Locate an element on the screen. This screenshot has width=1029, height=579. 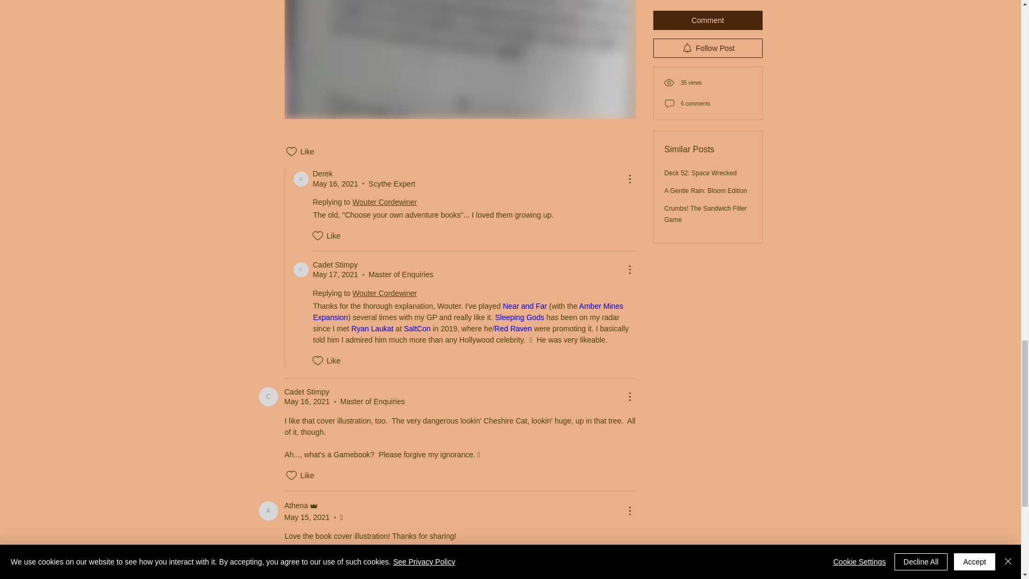
Athena is located at coordinates (268, 510).